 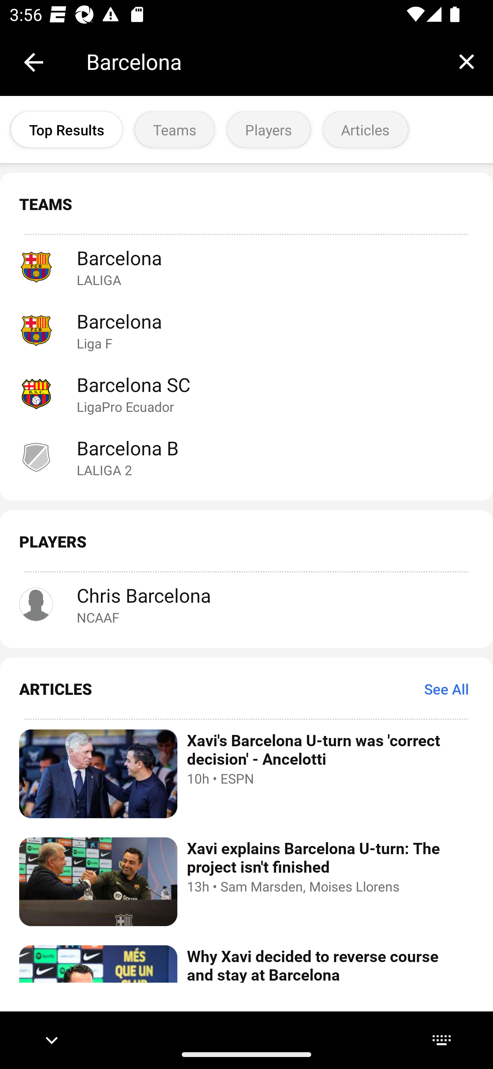 I want to click on See All, so click(x=446, y=689).